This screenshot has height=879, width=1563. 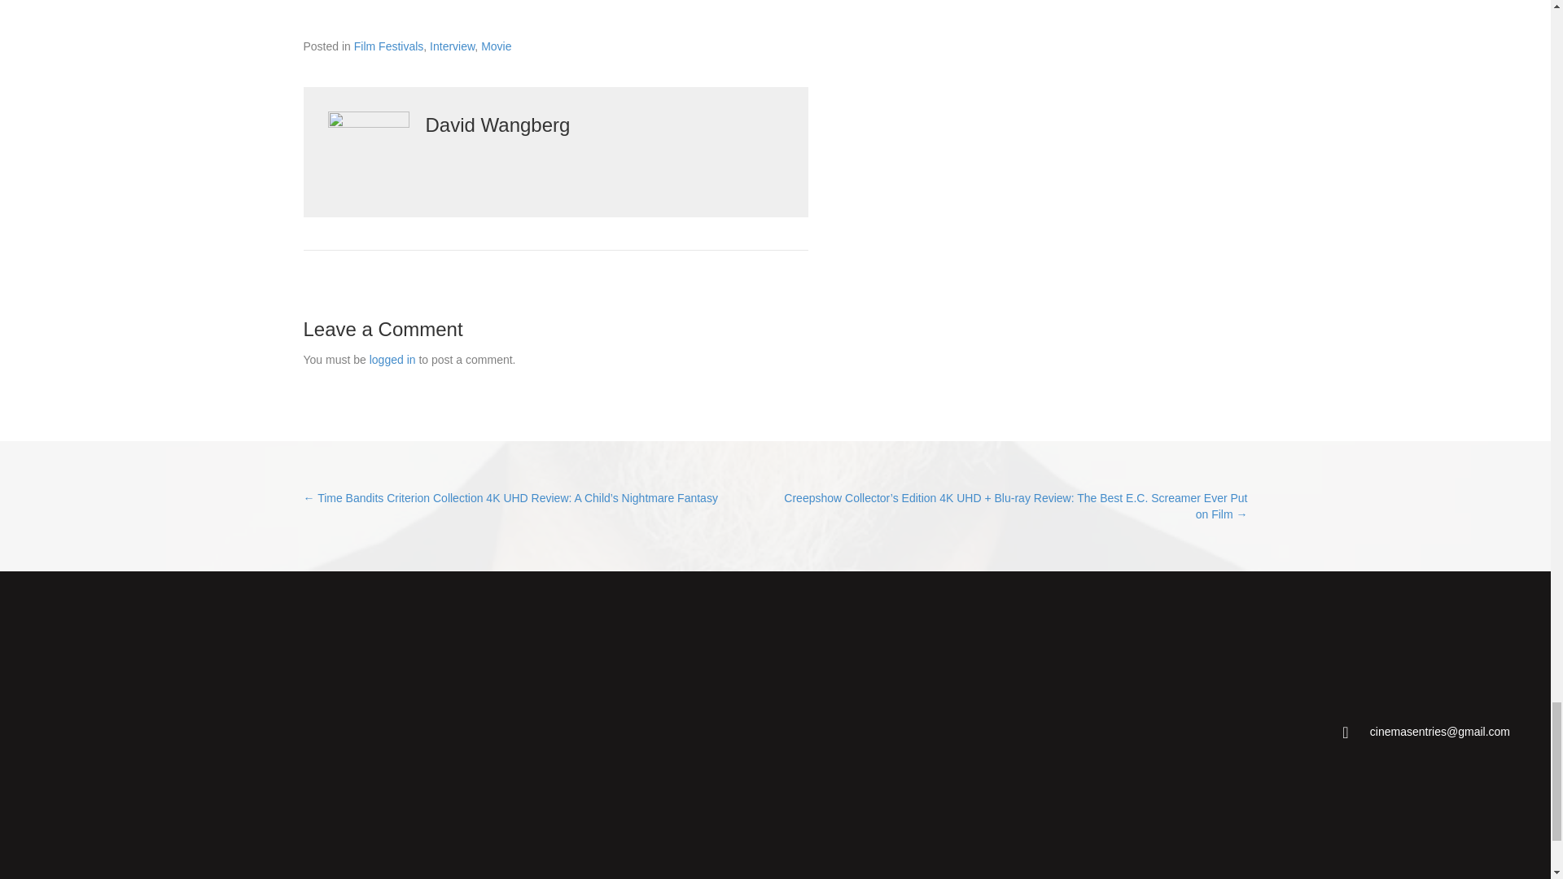 What do you see at coordinates (453, 46) in the screenshot?
I see `Interview` at bounding box center [453, 46].